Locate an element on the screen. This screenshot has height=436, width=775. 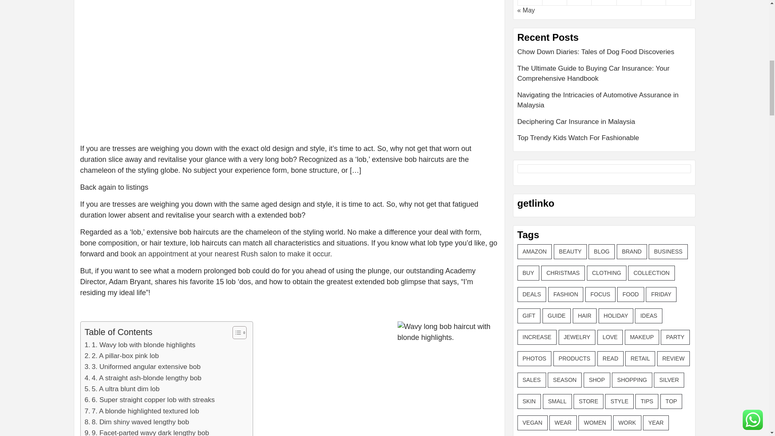
4. A straight ash-blonde lengthy bob is located at coordinates (143, 378).